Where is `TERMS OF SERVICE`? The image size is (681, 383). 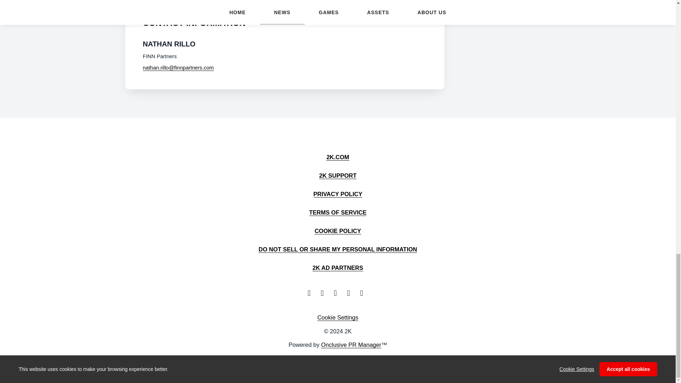
TERMS OF SERVICE is located at coordinates (338, 212).